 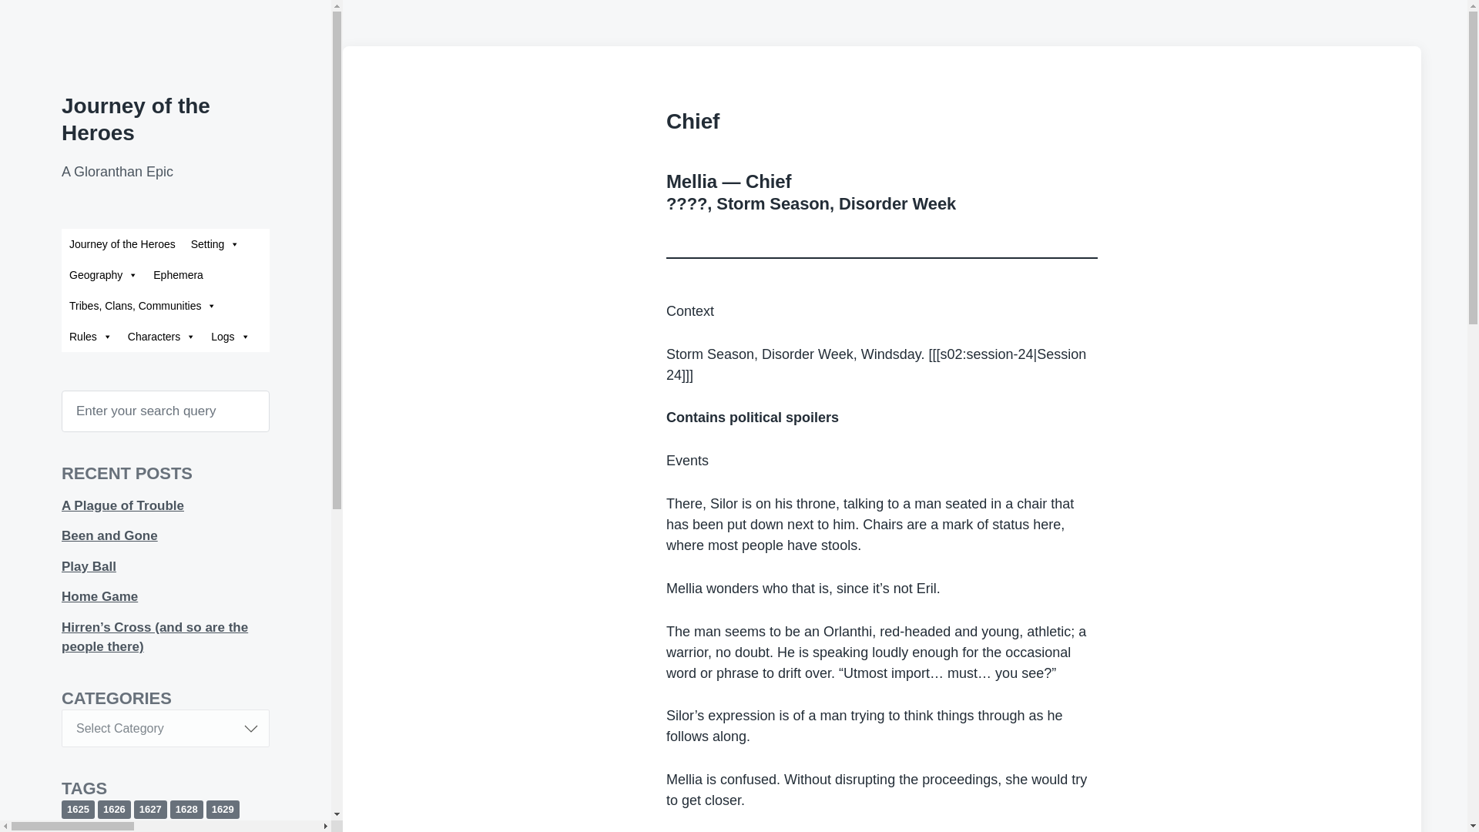 What do you see at coordinates (103, 274) in the screenshot?
I see `Geography` at bounding box center [103, 274].